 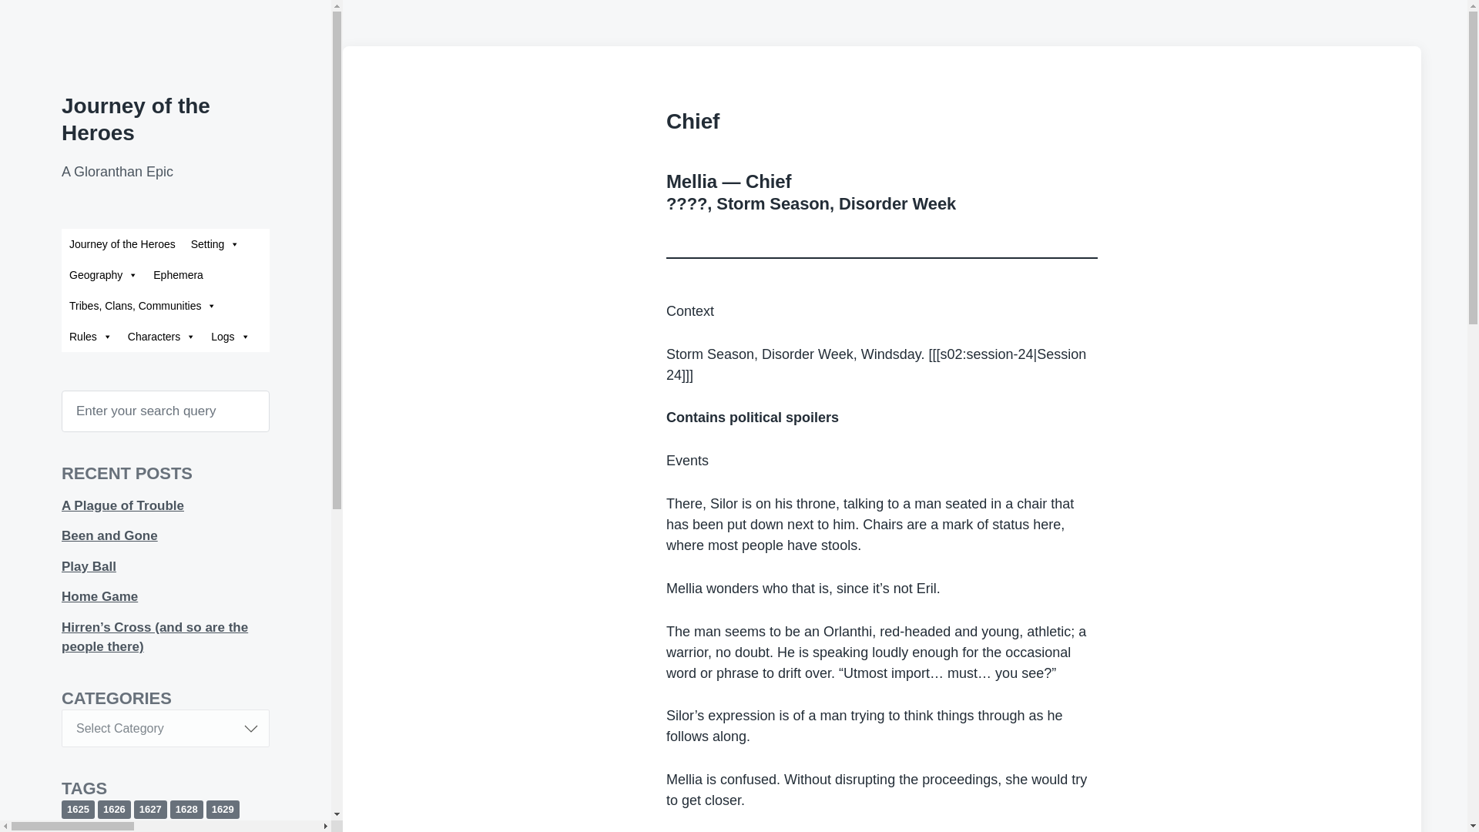 What do you see at coordinates (103, 274) in the screenshot?
I see `Geography` at bounding box center [103, 274].